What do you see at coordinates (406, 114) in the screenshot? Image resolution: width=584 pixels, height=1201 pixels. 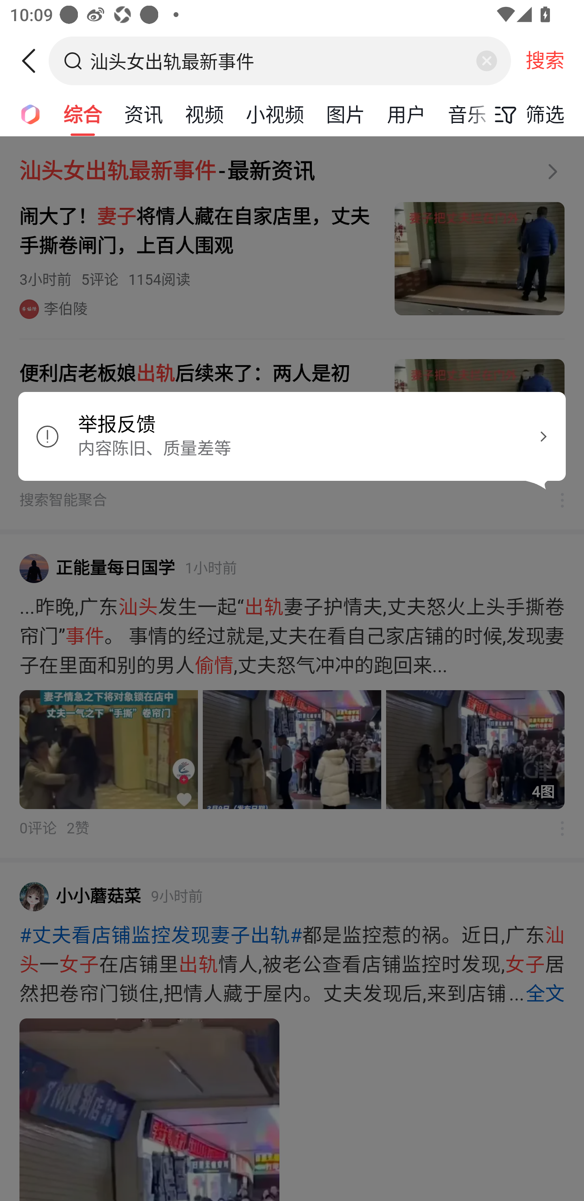 I see `用户` at bounding box center [406, 114].